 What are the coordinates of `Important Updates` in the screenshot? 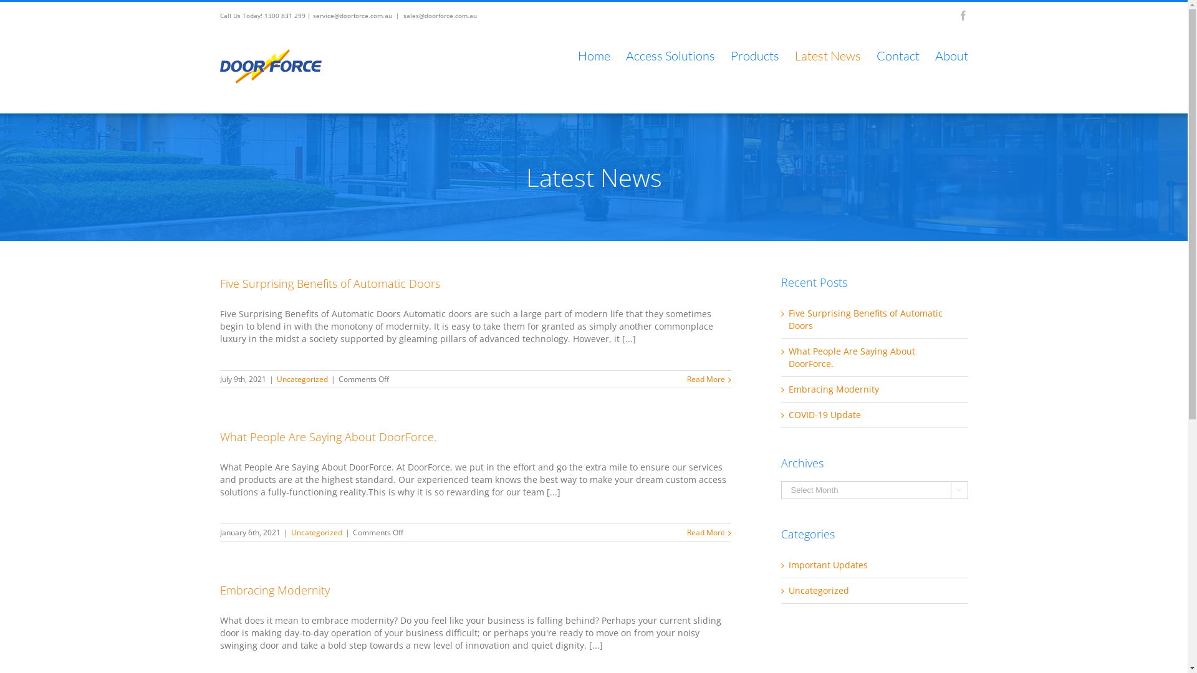 It's located at (875, 565).